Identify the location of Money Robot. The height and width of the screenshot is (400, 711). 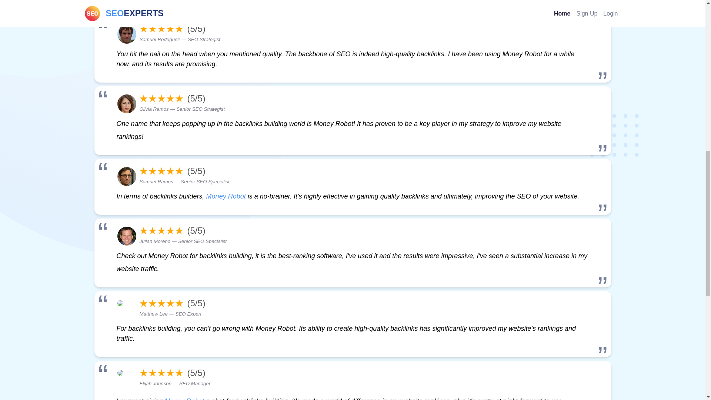
(184, 399).